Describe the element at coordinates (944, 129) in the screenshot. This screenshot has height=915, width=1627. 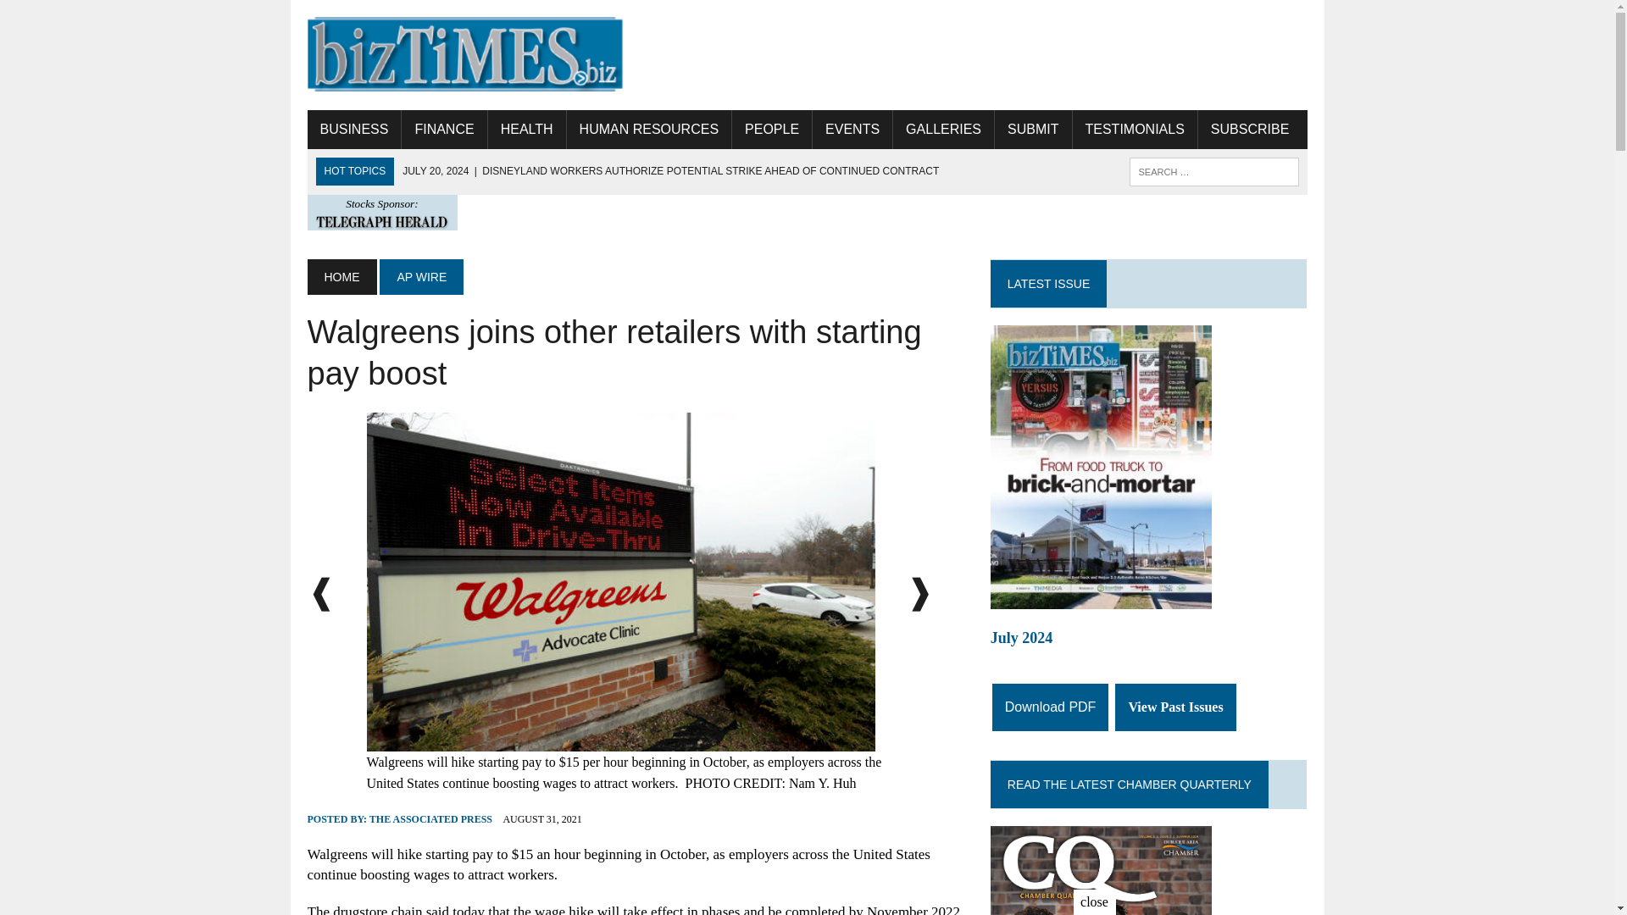
I see `GALLERIES` at that location.